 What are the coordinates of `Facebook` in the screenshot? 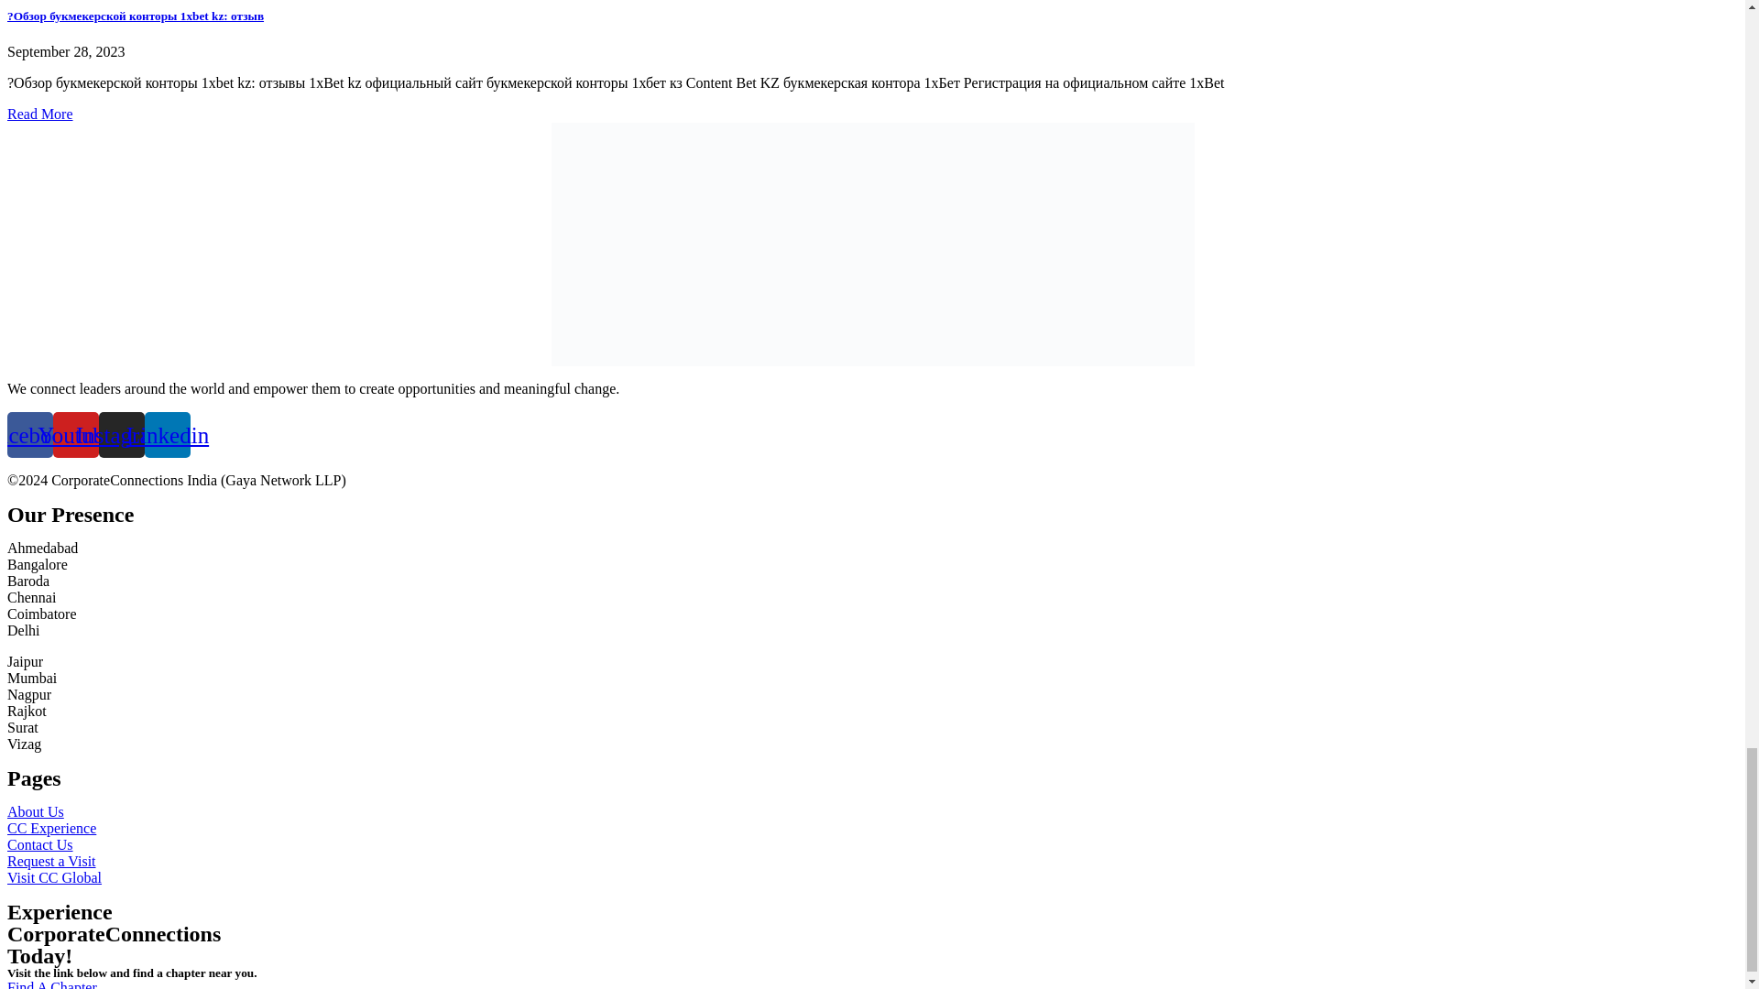 It's located at (29, 435).